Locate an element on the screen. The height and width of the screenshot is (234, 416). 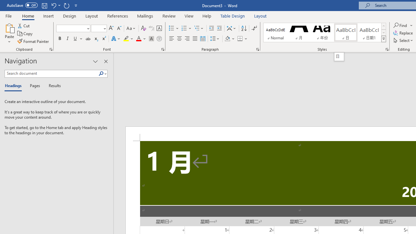
Font Size is located at coordinates (99, 29).